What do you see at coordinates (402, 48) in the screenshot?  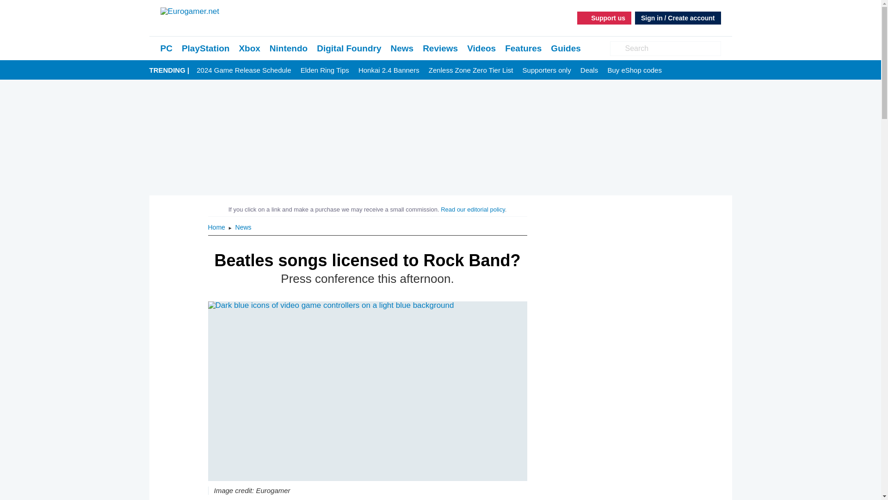 I see `News` at bounding box center [402, 48].